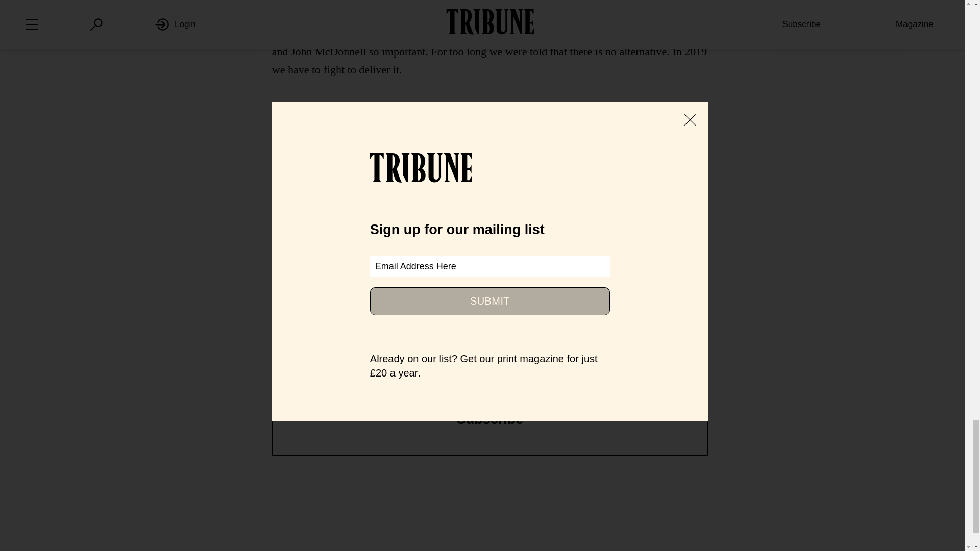 This screenshot has width=980, height=551. Describe the element at coordinates (648, 289) in the screenshot. I see `Email` at that location.